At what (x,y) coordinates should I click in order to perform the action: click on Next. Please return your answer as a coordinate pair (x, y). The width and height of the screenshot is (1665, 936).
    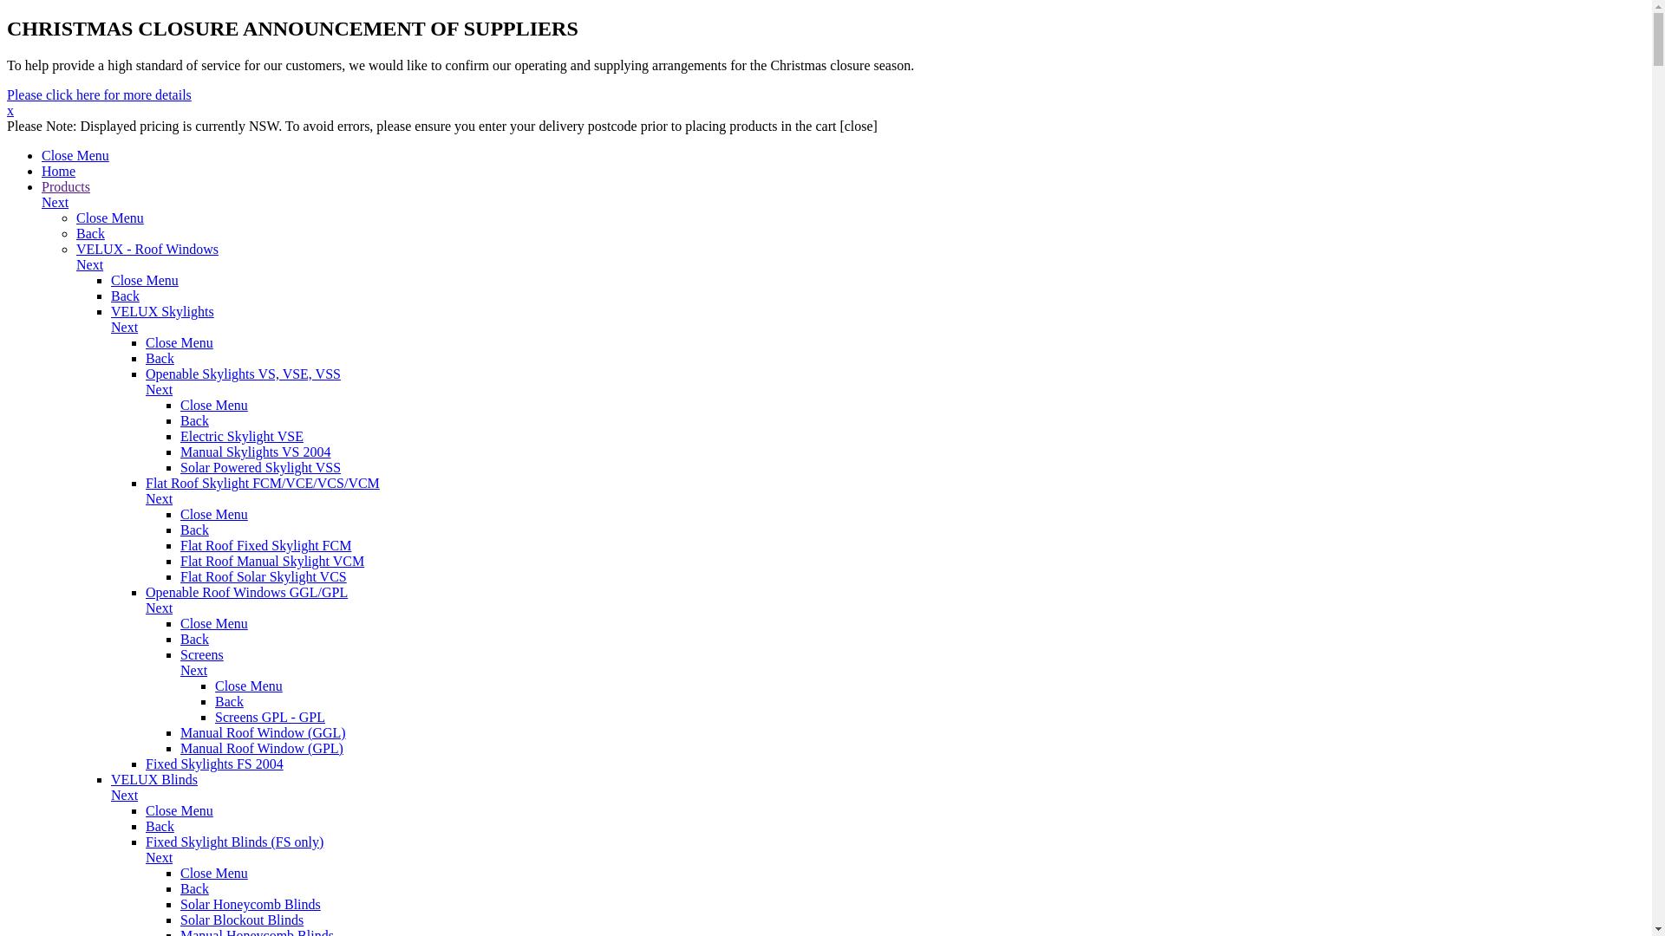
    Looking at the image, I should click on (860, 273).